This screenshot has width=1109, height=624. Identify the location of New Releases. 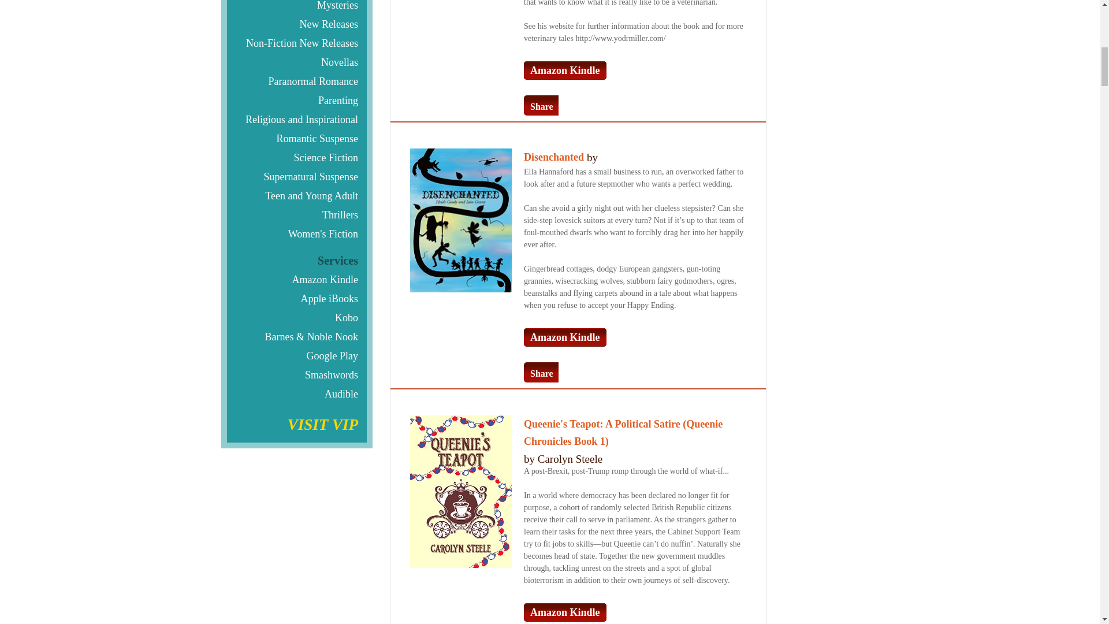
(296, 24).